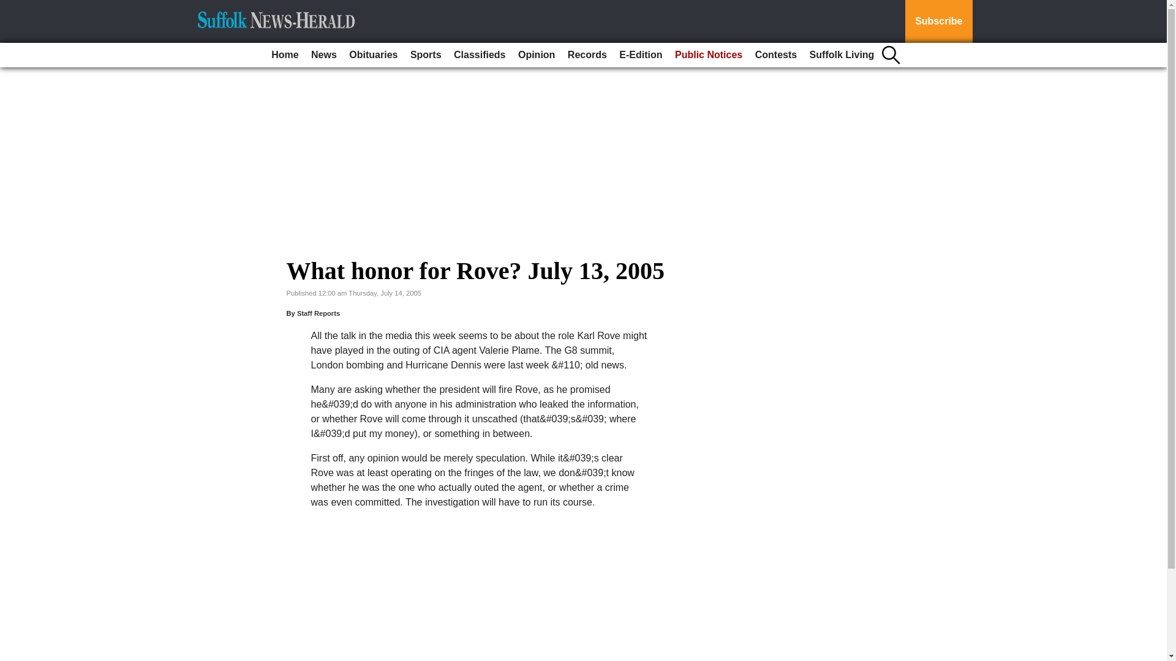 Image resolution: width=1176 pixels, height=661 pixels. I want to click on Classifieds, so click(480, 55).